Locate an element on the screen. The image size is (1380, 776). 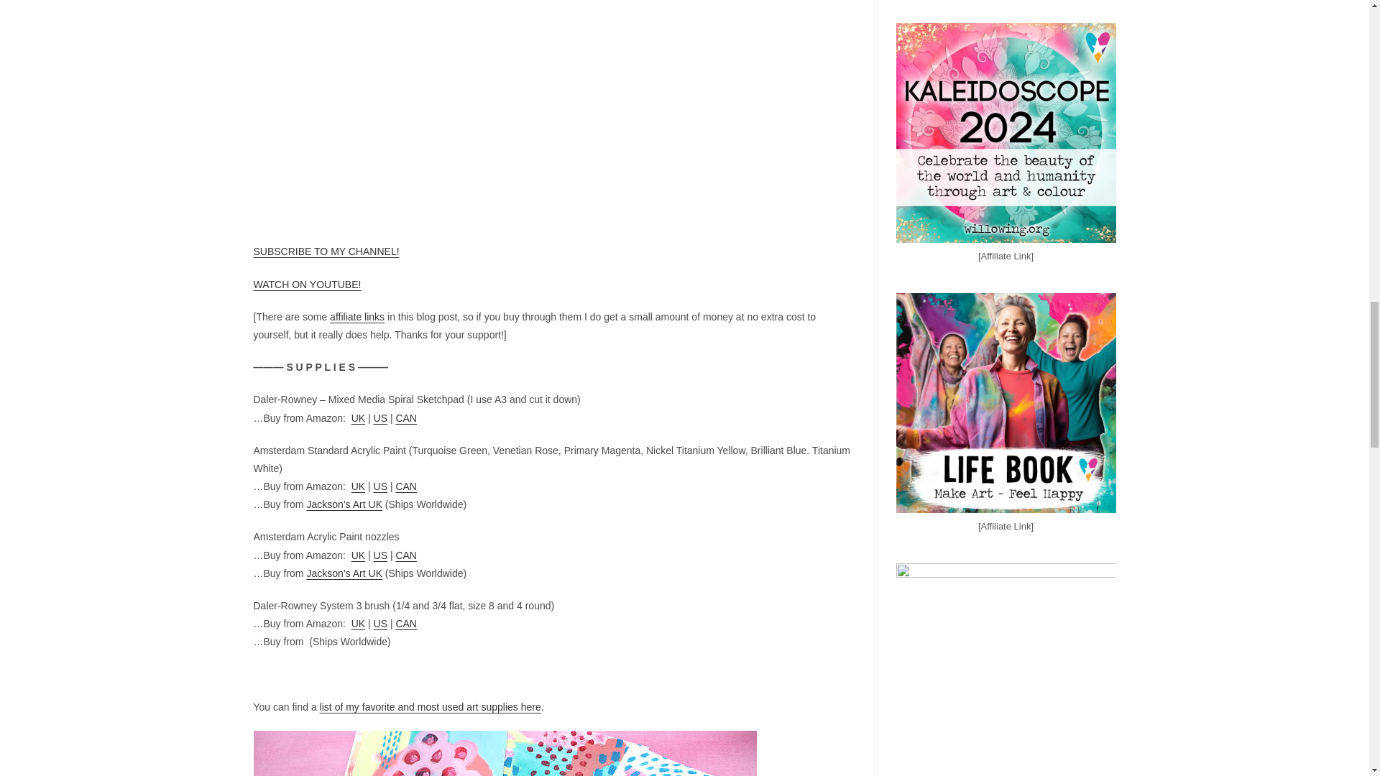
US is located at coordinates (381, 417).